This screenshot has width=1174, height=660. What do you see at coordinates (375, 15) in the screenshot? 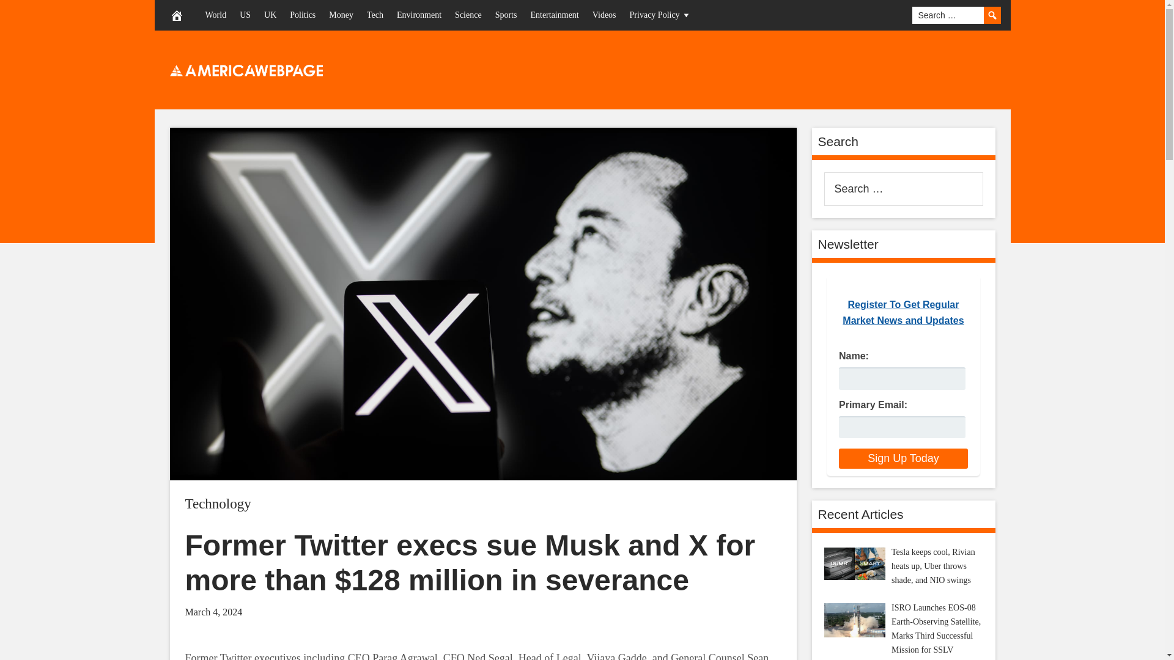
I see `Tech` at bounding box center [375, 15].